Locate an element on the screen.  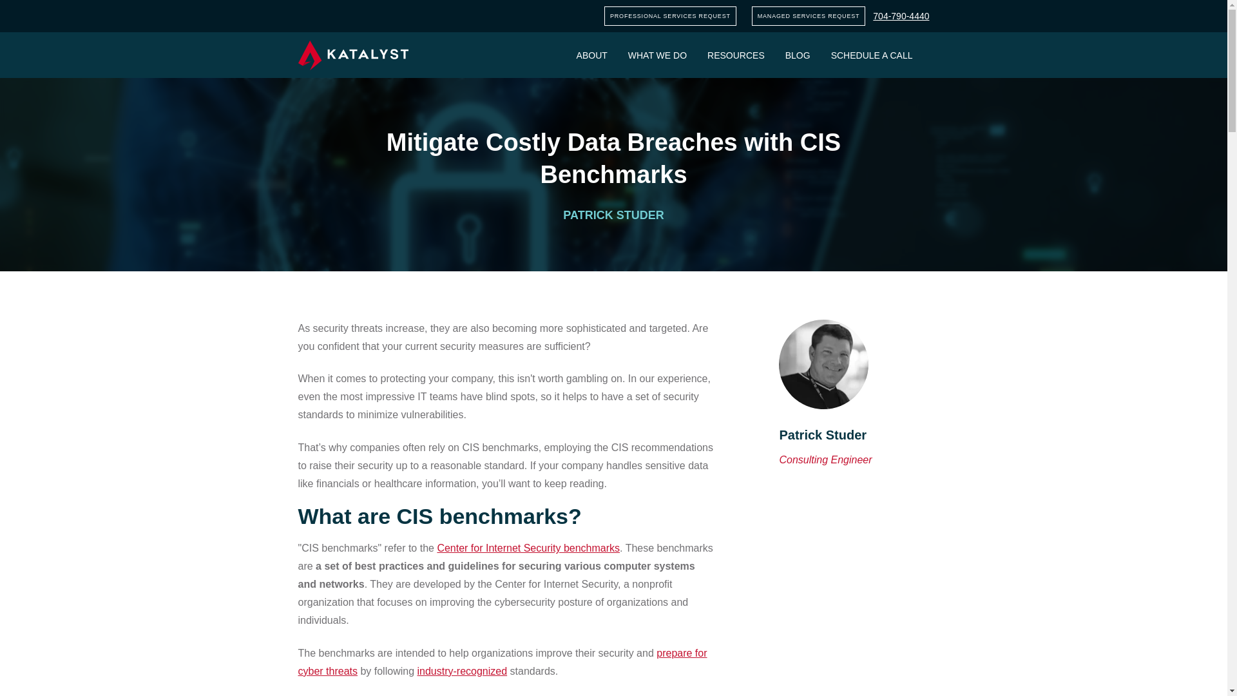
MANAGED SERVICES REQUEST is located at coordinates (809, 15).